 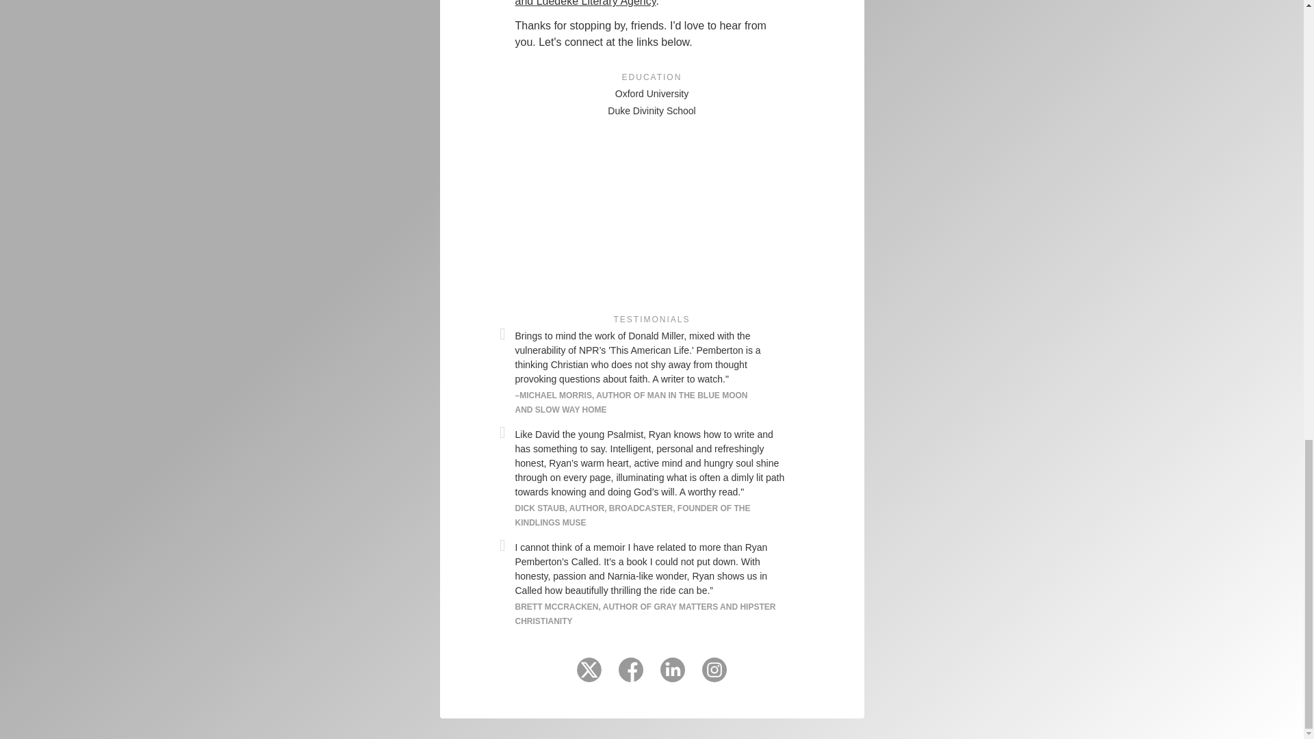 I want to click on Visit me on Facebook, so click(x=631, y=675).